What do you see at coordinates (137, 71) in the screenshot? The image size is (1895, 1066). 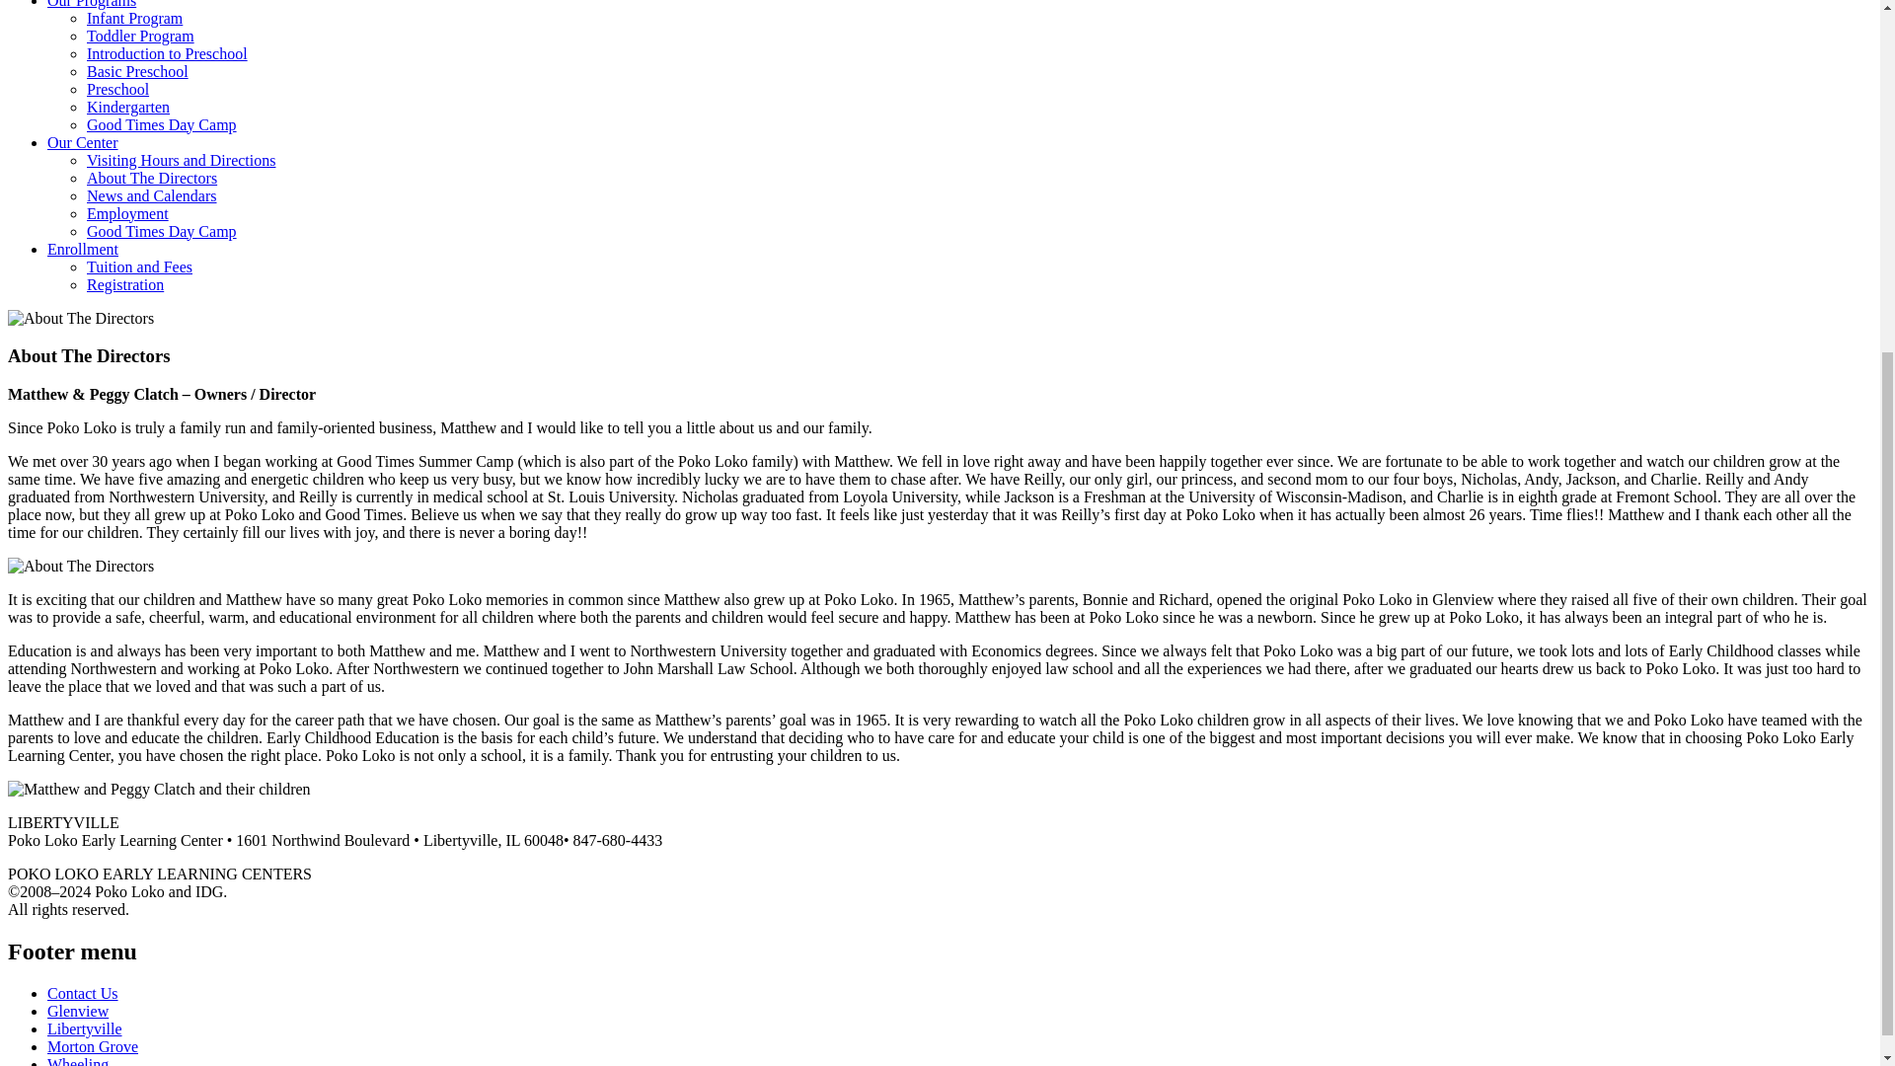 I see `Basic Preschool` at bounding box center [137, 71].